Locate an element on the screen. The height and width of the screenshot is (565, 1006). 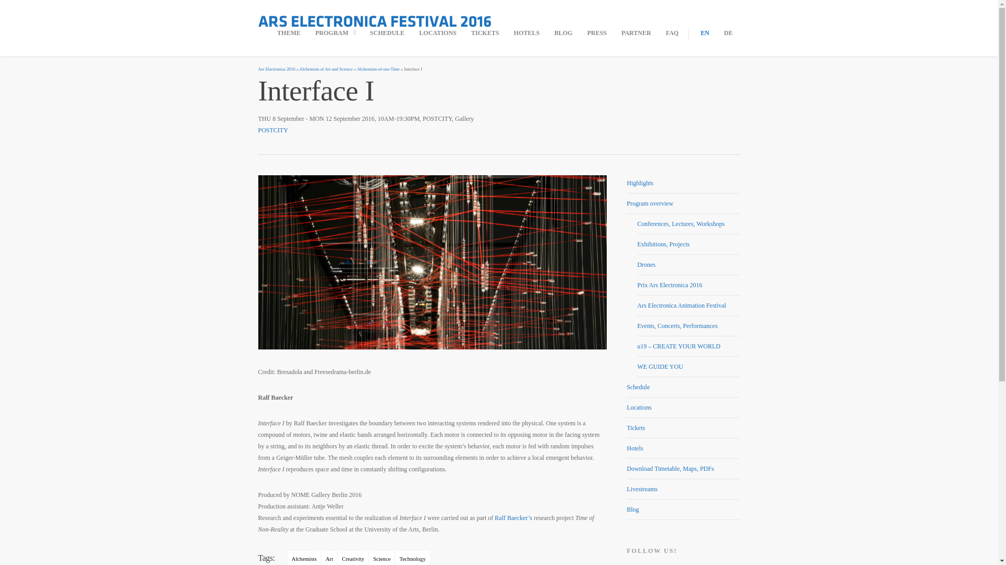
PRESS is located at coordinates (597, 32).